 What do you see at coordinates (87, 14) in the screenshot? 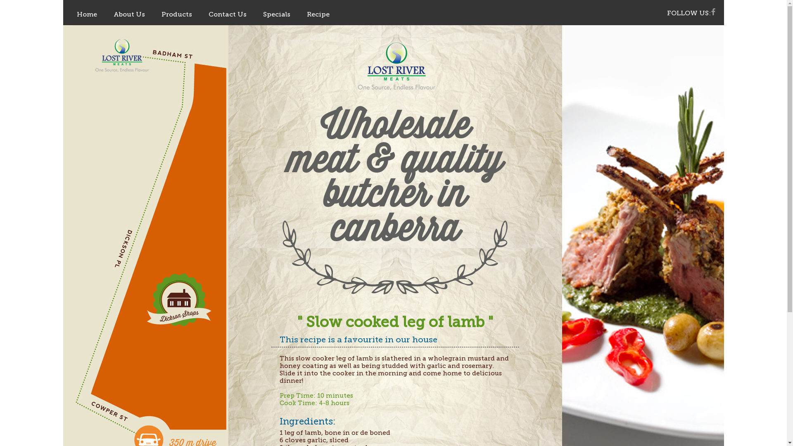
I see `Home` at bounding box center [87, 14].